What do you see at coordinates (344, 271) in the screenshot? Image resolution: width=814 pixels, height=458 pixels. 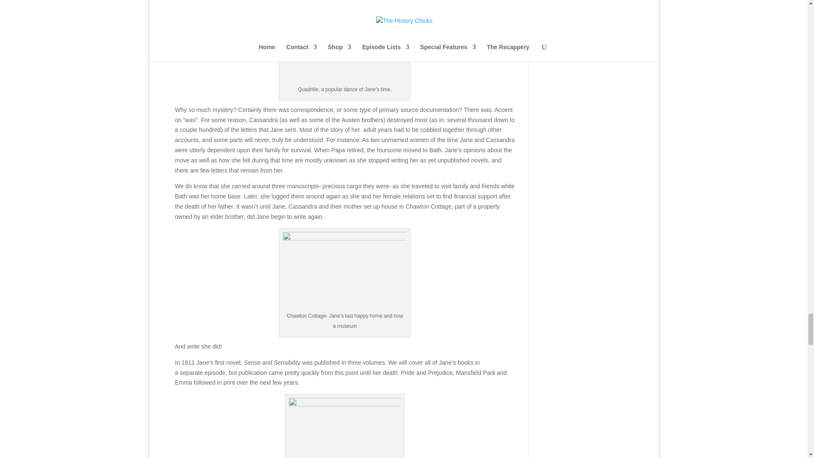 I see `JAChowton House` at bounding box center [344, 271].